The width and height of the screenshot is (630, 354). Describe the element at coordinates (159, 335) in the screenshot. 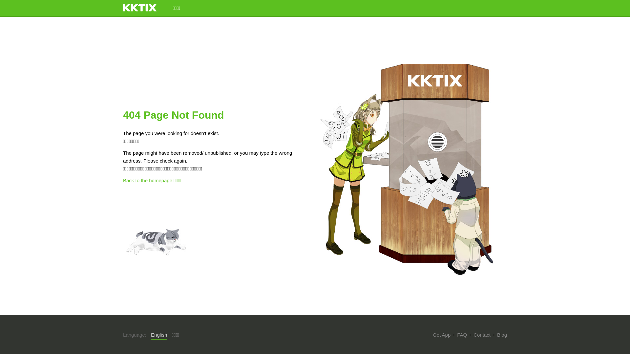

I see `English` at that location.